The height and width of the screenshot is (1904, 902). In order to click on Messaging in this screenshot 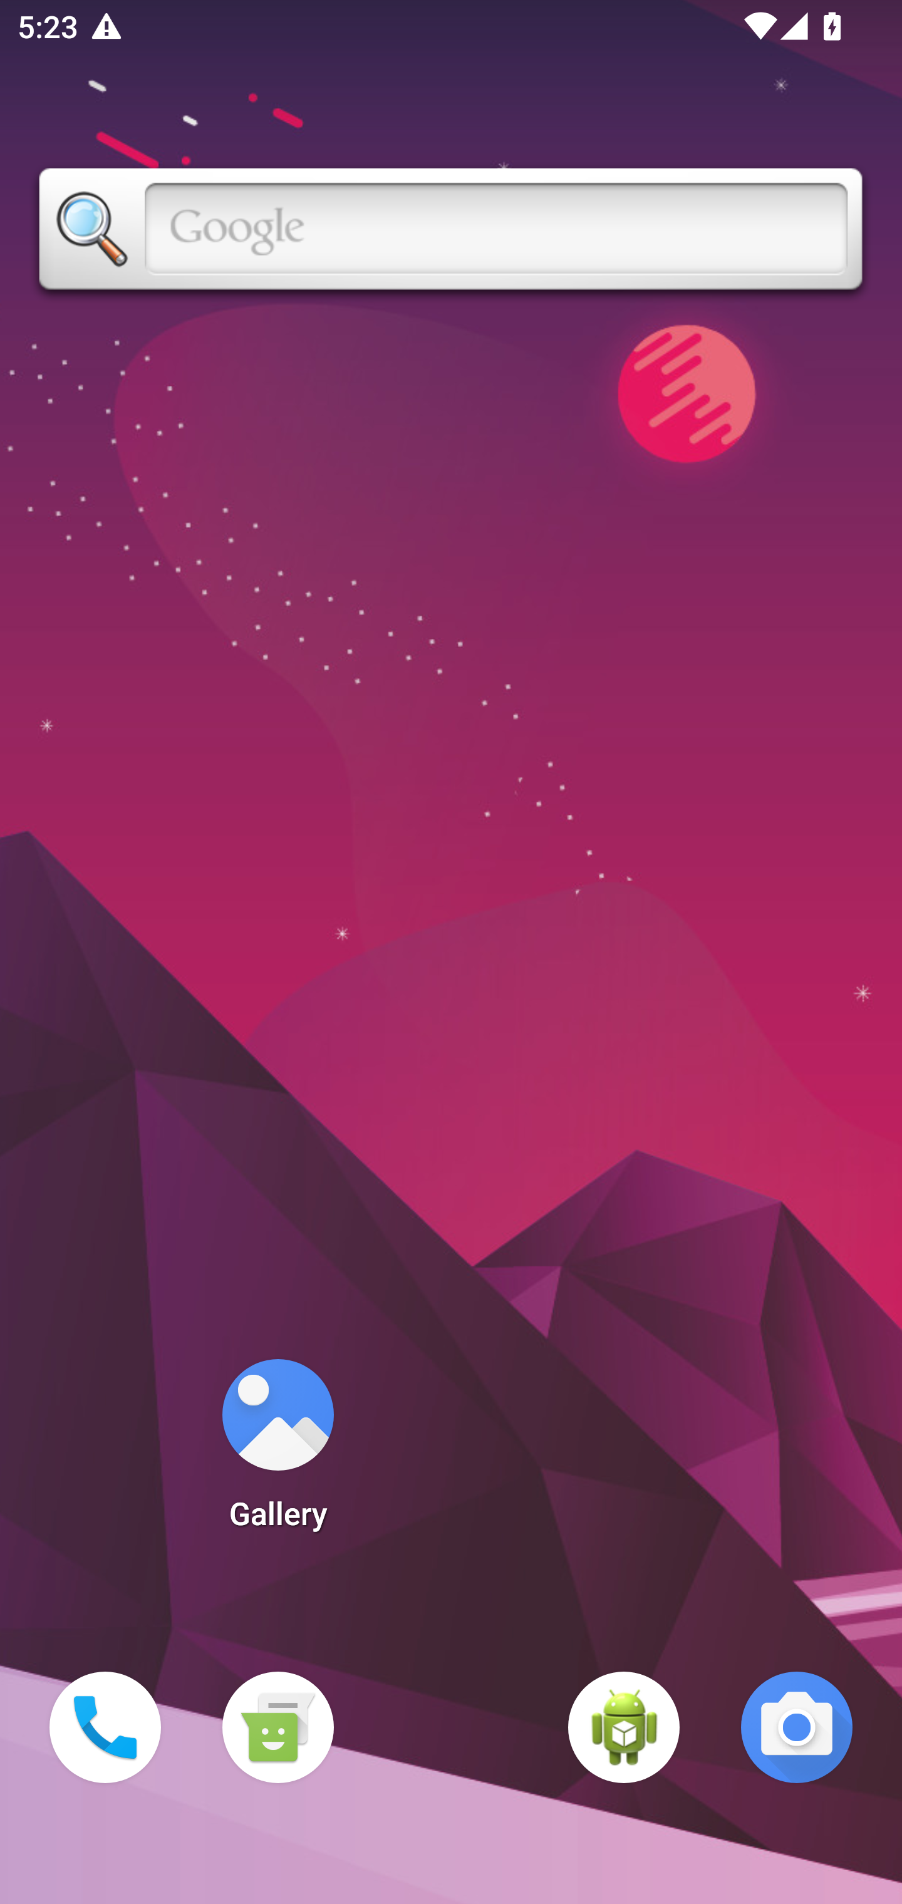, I will do `click(277, 1727)`.